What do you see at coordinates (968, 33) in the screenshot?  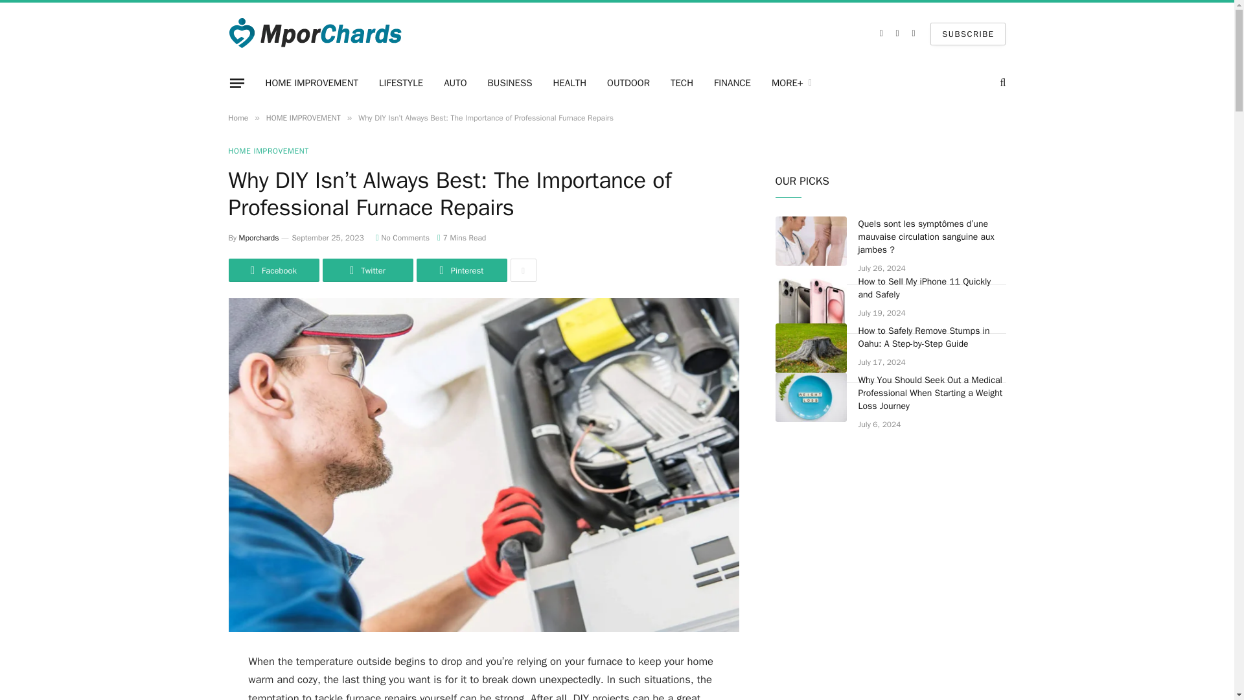 I see `SUBSCRIBE` at bounding box center [968, 33].